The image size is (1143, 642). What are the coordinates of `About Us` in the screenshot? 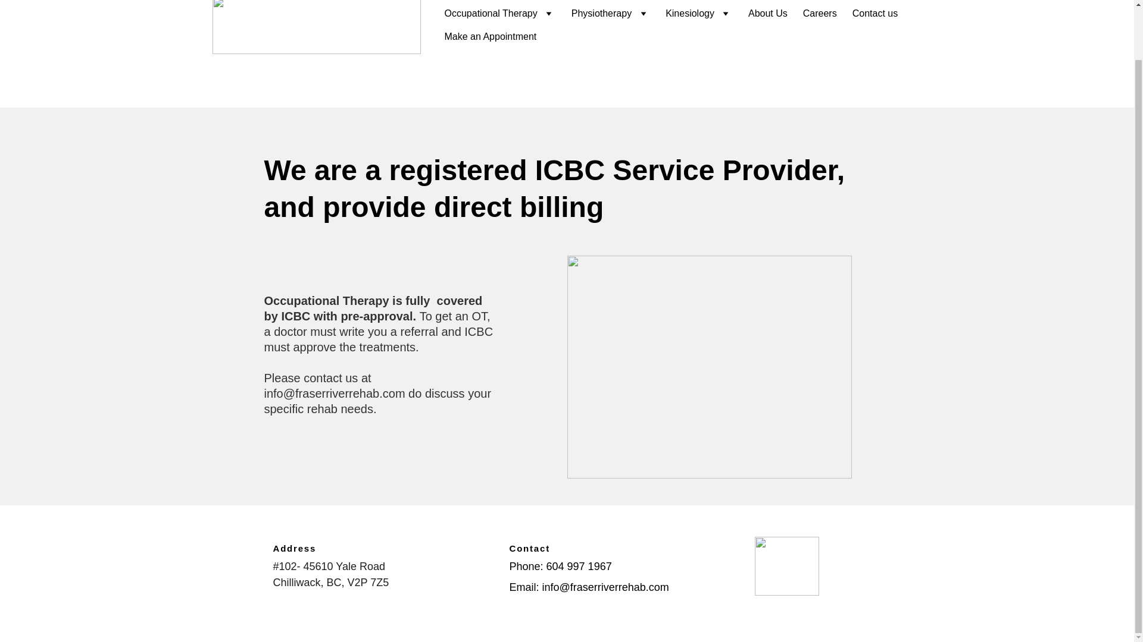 It's located at (768, 13).